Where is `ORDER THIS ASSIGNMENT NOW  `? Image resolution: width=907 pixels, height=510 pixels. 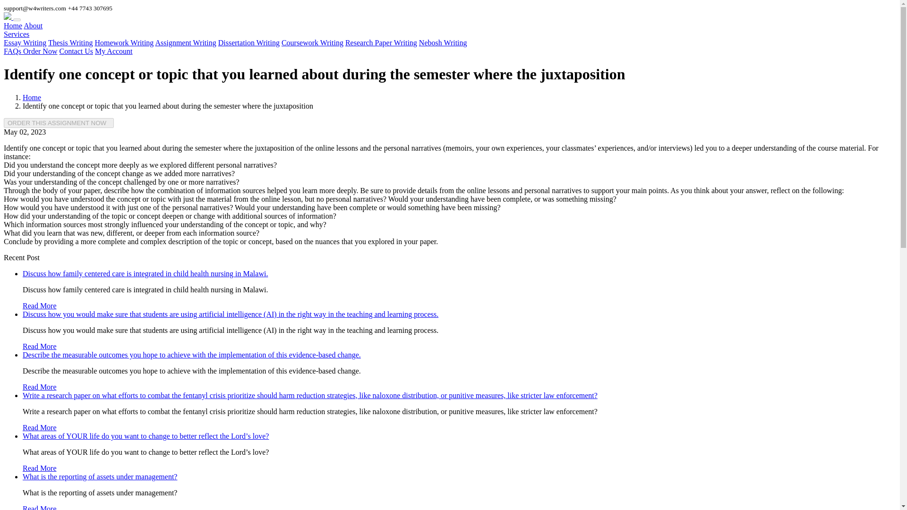
ORDER THIS ASSIGNMENT NOW   is located at coordinates (59, 123).